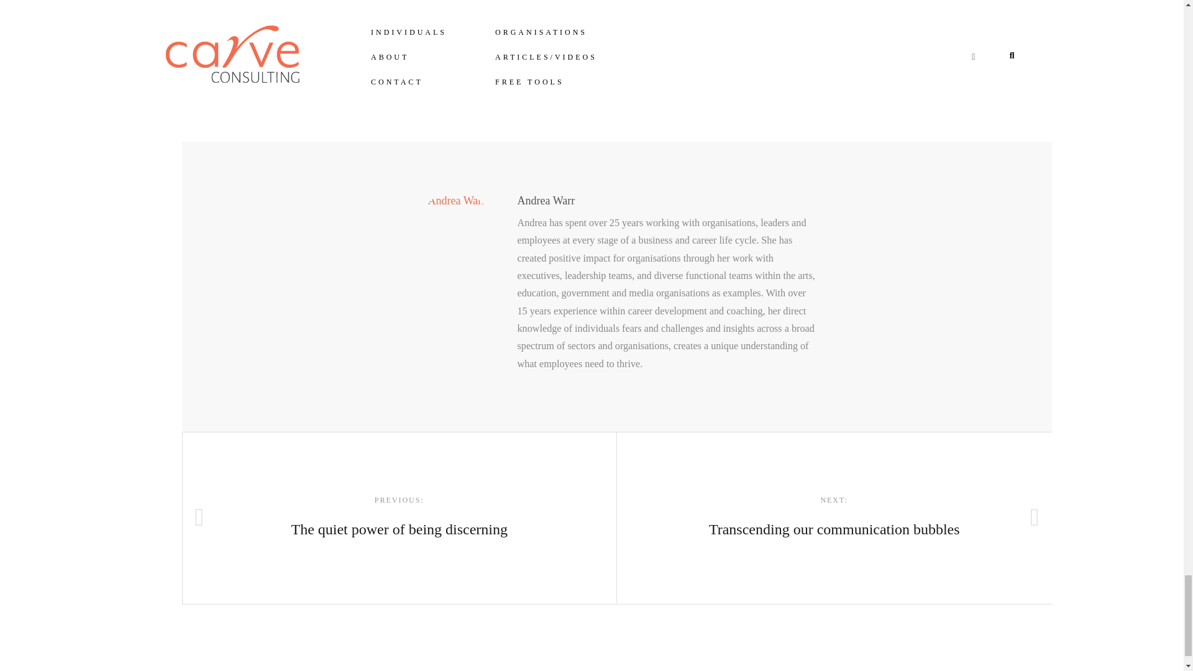  Describe the element at coordinates (410, 97) in the screenshot. I see `Andrea Warr` at that location.